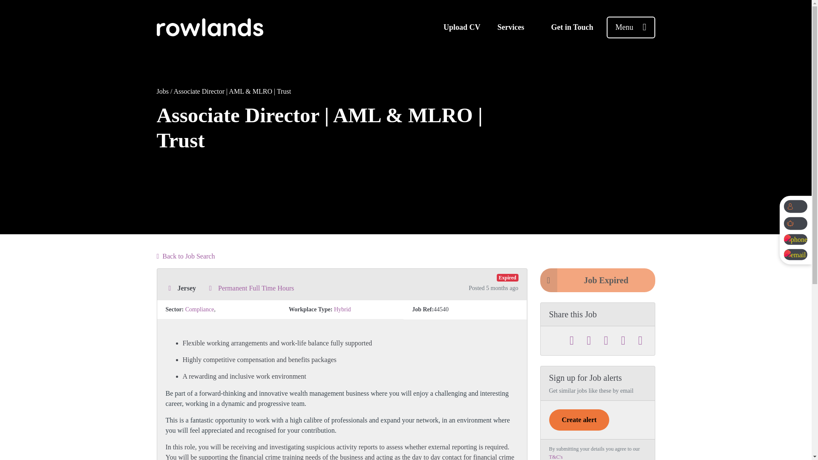 Image resolution: width=818 pixels, height=460 pixels. Describe the element at coordinates (631, 26) in the screenshot. I see `Menu` at that location.